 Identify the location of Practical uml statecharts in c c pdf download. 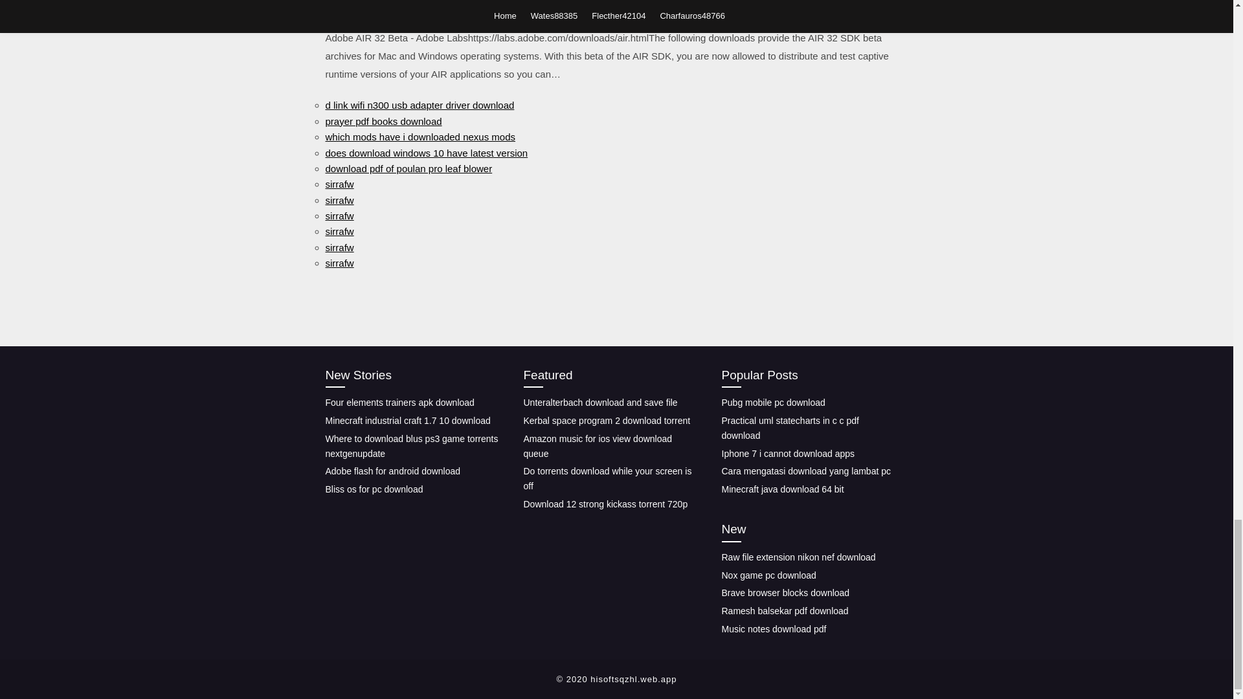
(790, 428).